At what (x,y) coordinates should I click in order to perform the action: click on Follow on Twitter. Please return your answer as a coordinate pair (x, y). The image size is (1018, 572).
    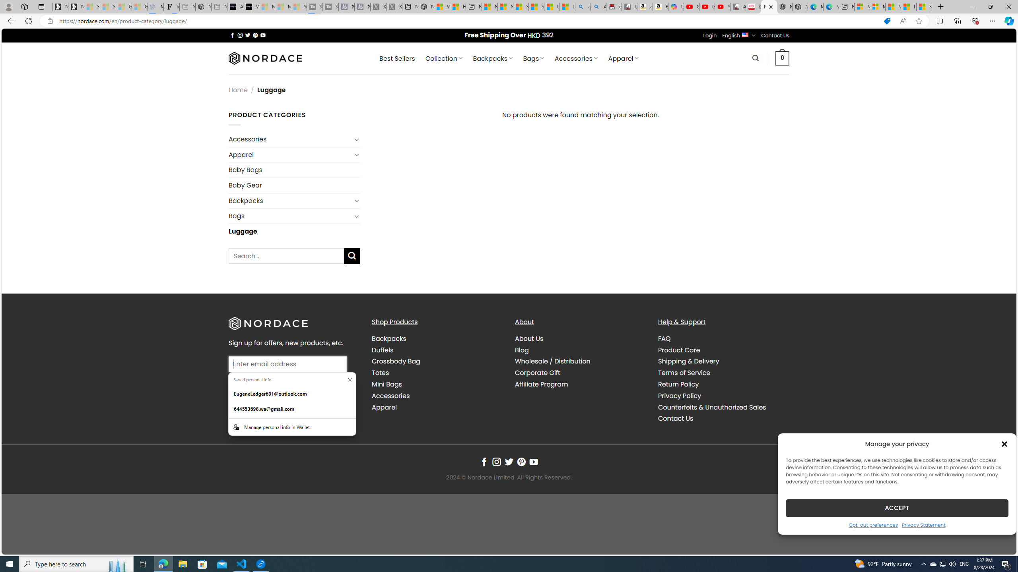
    Looking at the image, I should click on (509, 462).